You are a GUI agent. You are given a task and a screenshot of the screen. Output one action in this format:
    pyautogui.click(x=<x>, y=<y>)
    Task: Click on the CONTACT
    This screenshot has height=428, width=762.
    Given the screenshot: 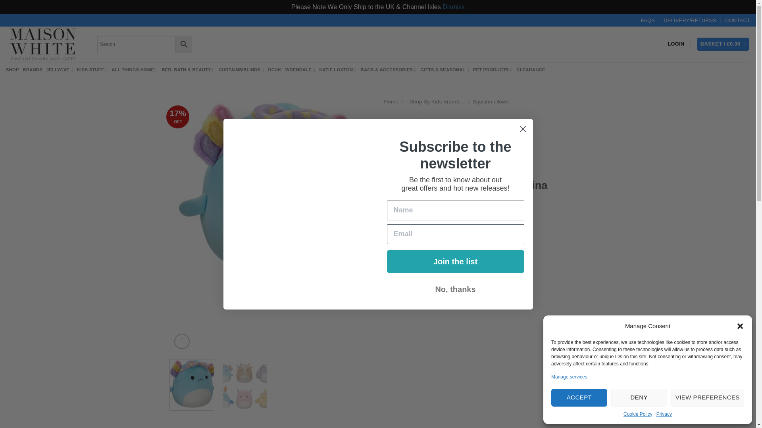 What is the action you would take?
    pyautogui.click(x=737, y=20)
    